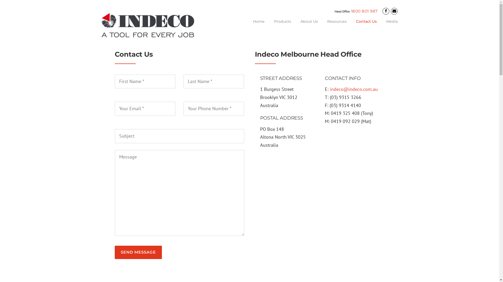 This screenshot has height=282, width=503. What do you see at coordinates (337, 26) in the screenshot?
I see `Resources` at bounding box center [337, 26].